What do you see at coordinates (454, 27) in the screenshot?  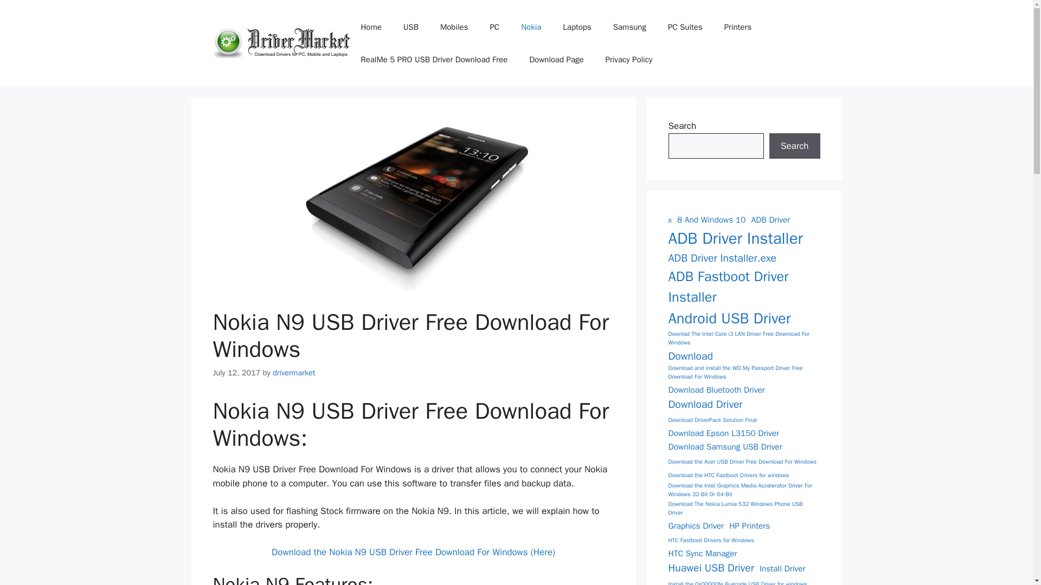 I see `Mobiles` at bounding box center [454, 27].